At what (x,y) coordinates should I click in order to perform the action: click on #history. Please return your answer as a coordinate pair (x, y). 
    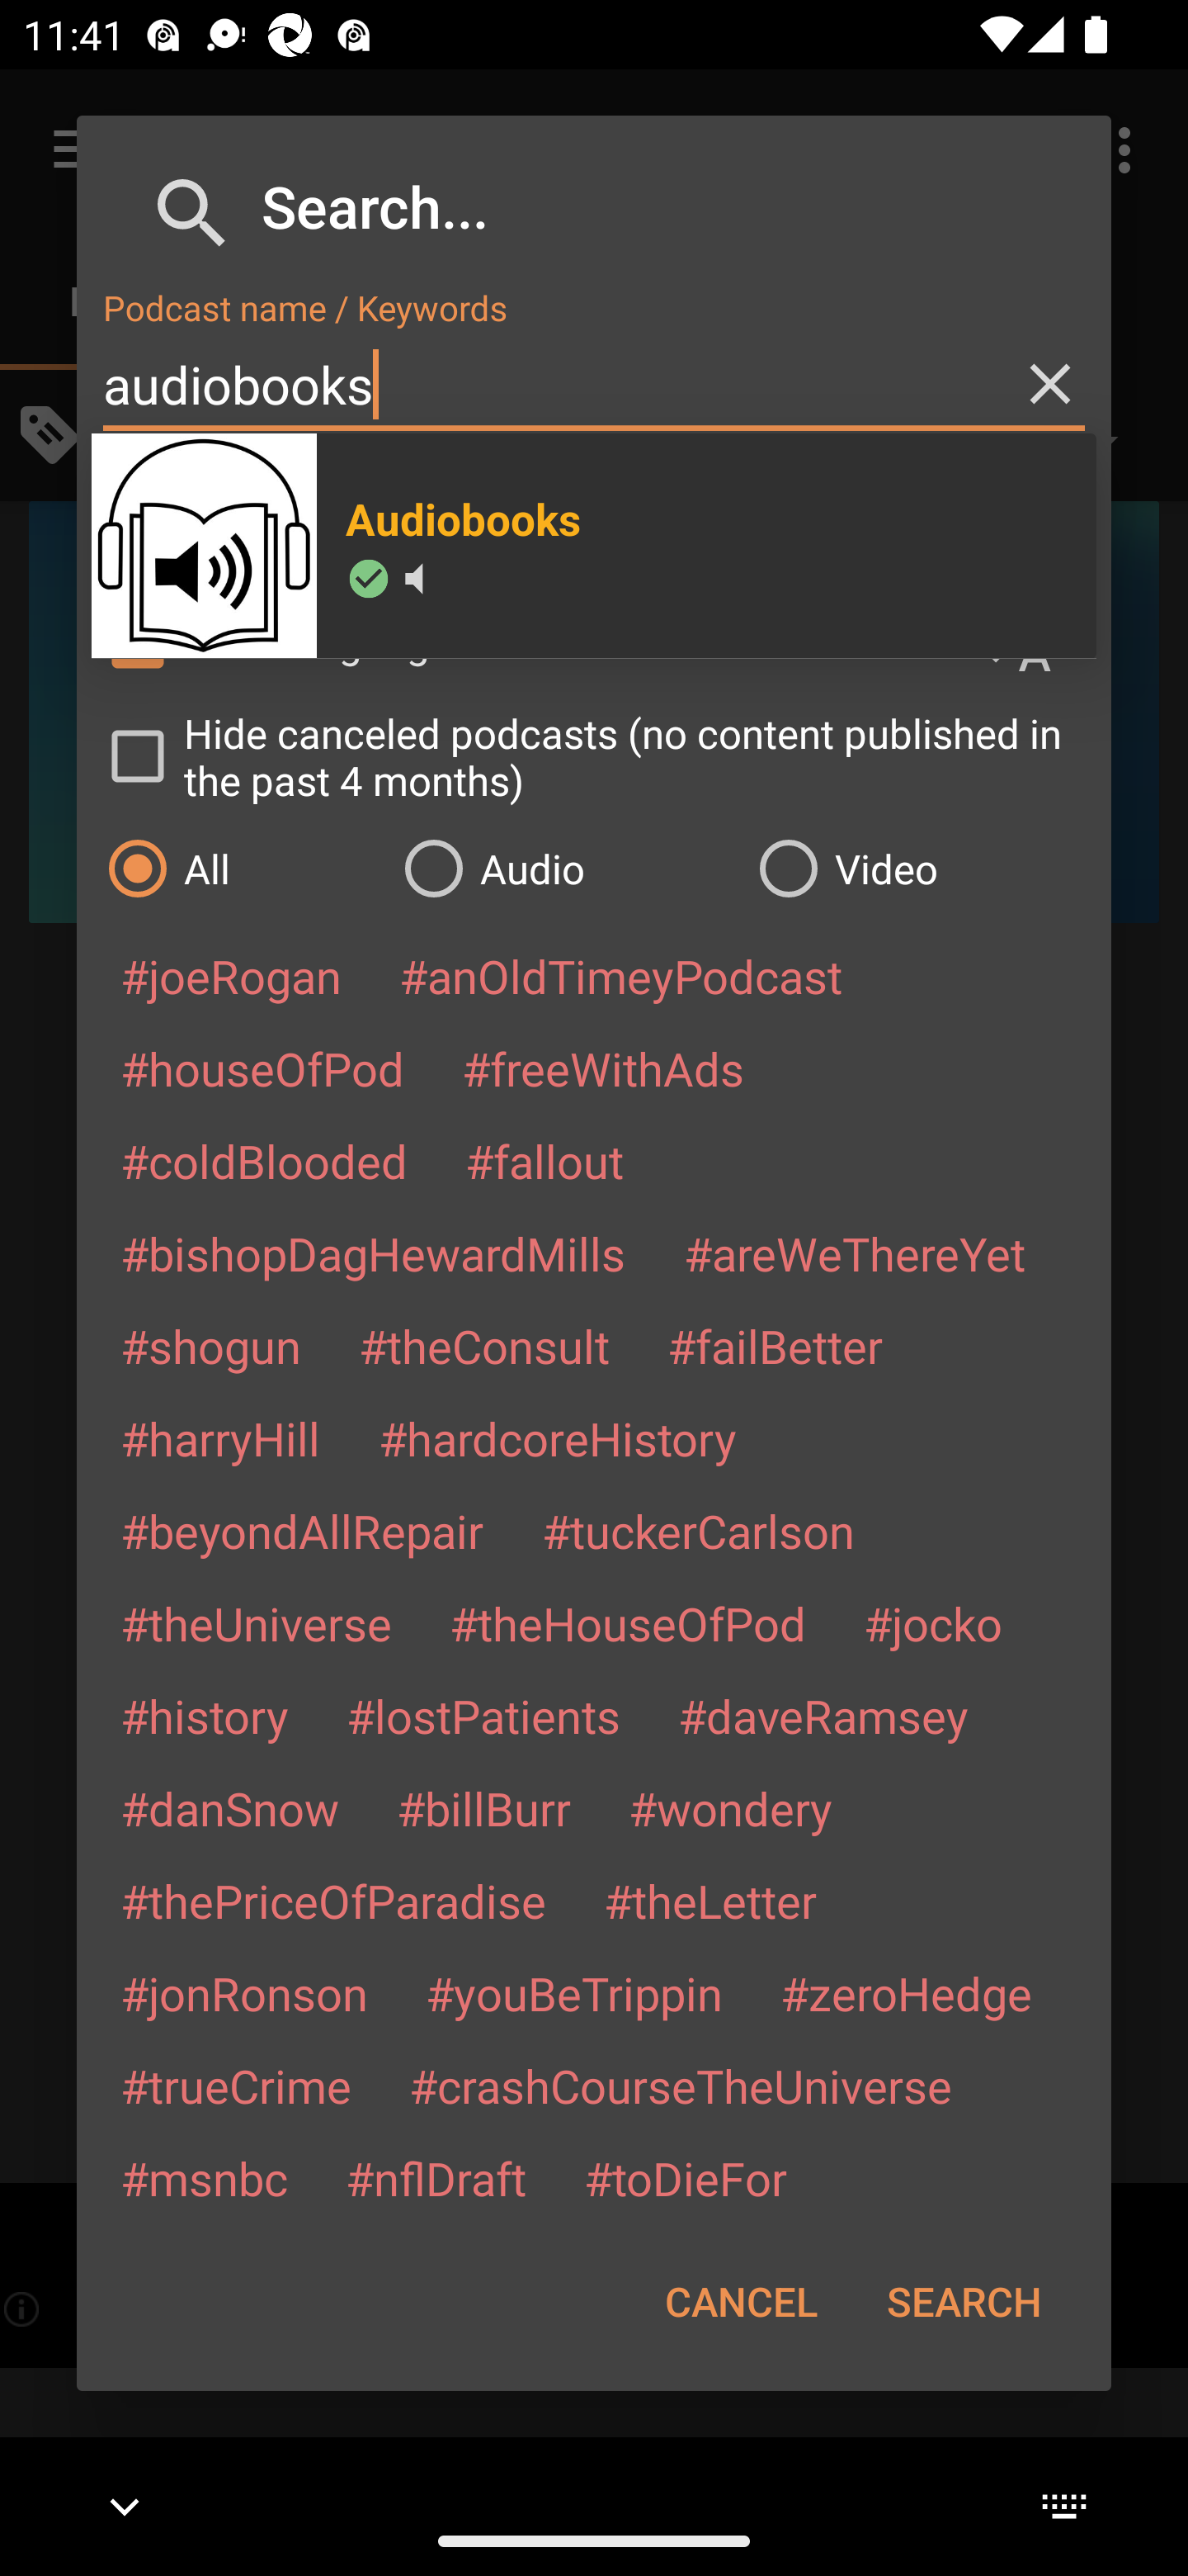
    Looking at the image, I should click on (204, 1716).